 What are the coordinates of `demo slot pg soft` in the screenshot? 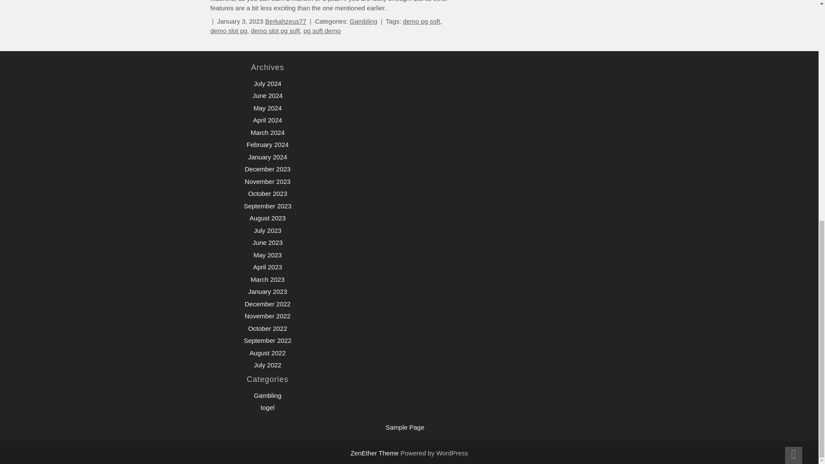 It's located at (275, 30).